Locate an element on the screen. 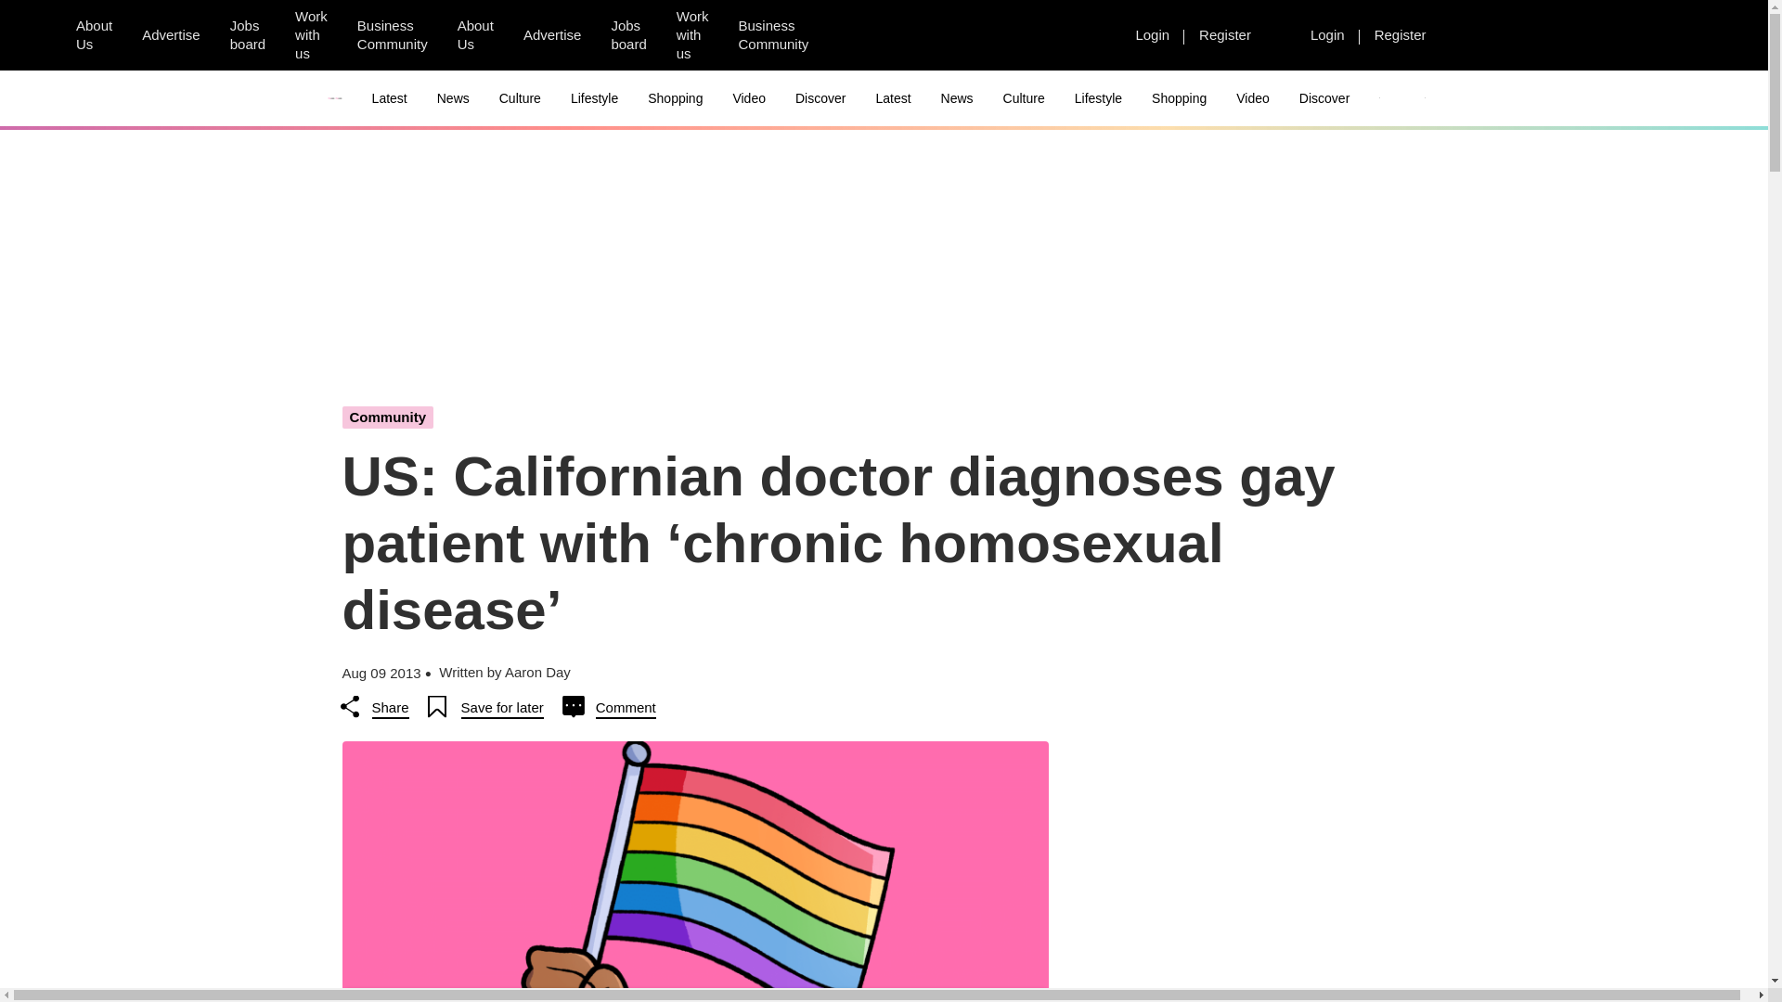  Follow PinkNews on LinkedIn is located at coordinates (1083, 35).